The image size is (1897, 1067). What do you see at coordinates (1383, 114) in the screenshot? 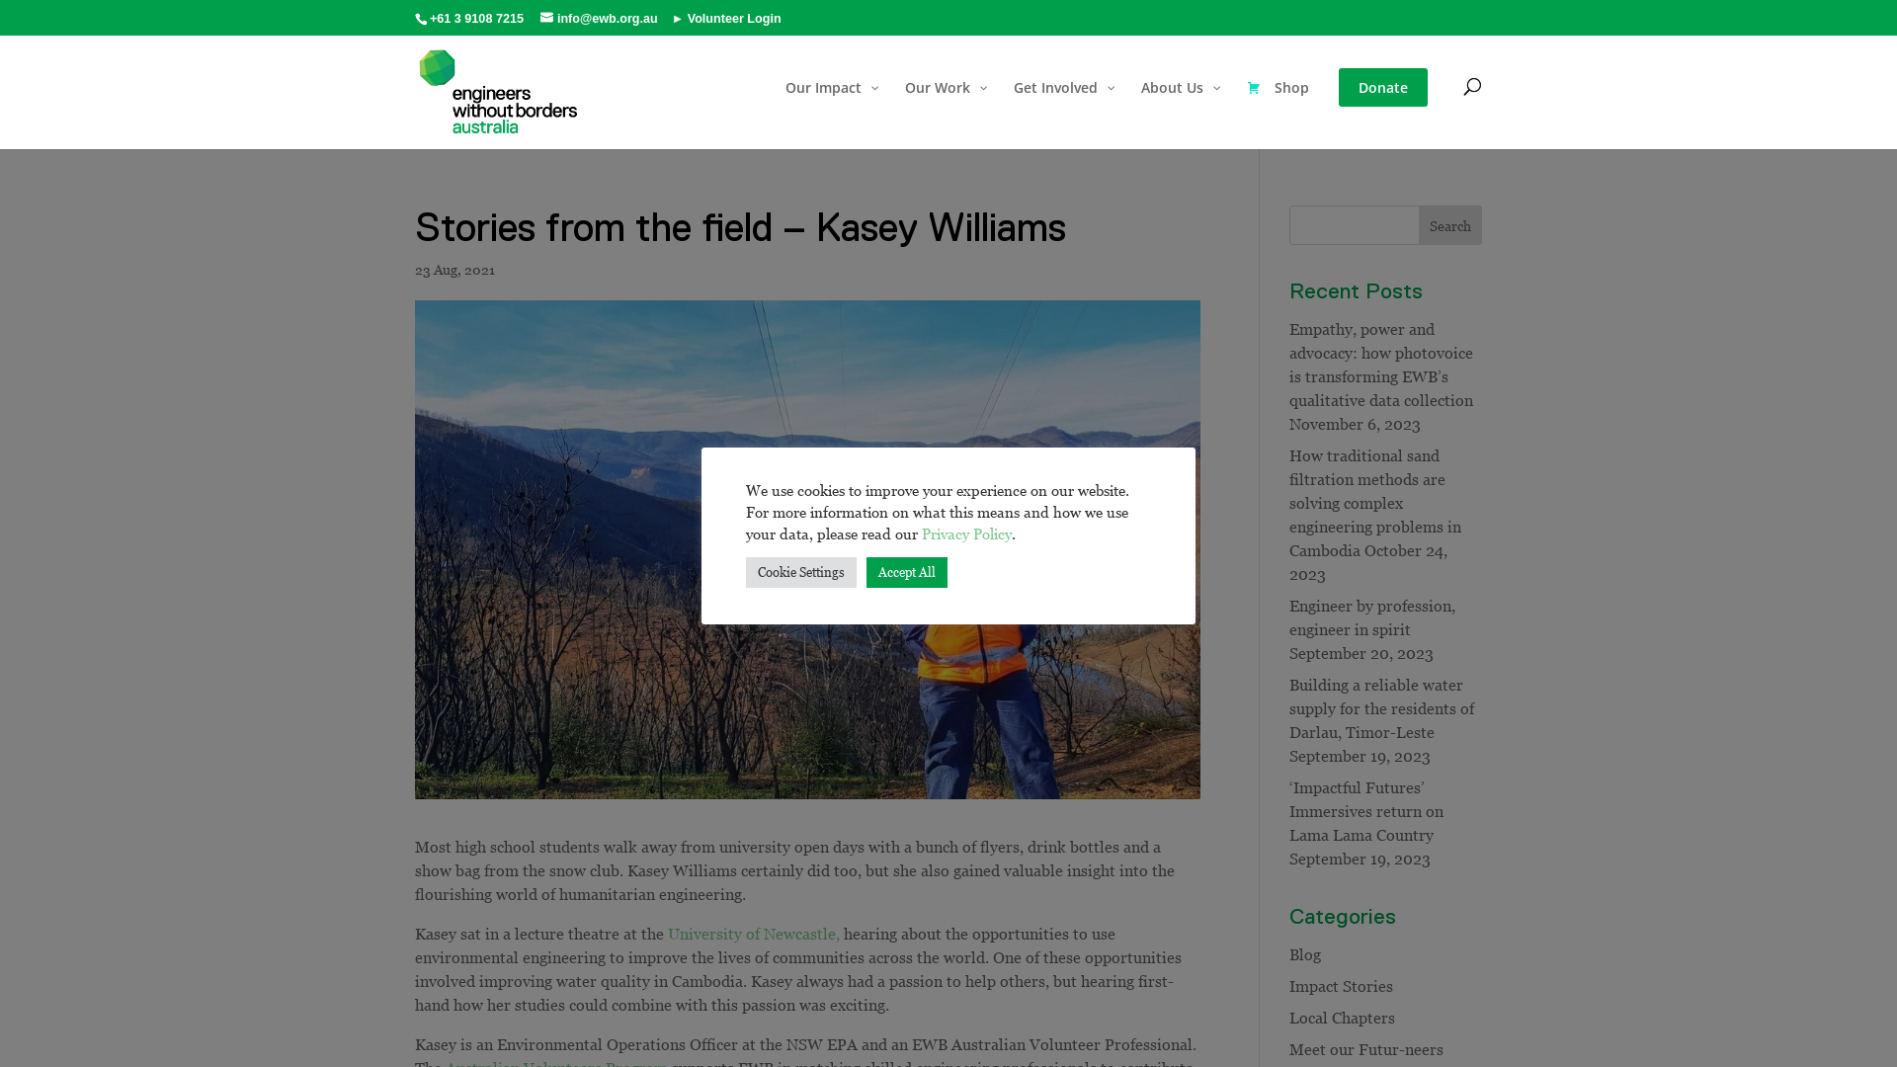
I see `Donate` at bounding box center [1383, 114].